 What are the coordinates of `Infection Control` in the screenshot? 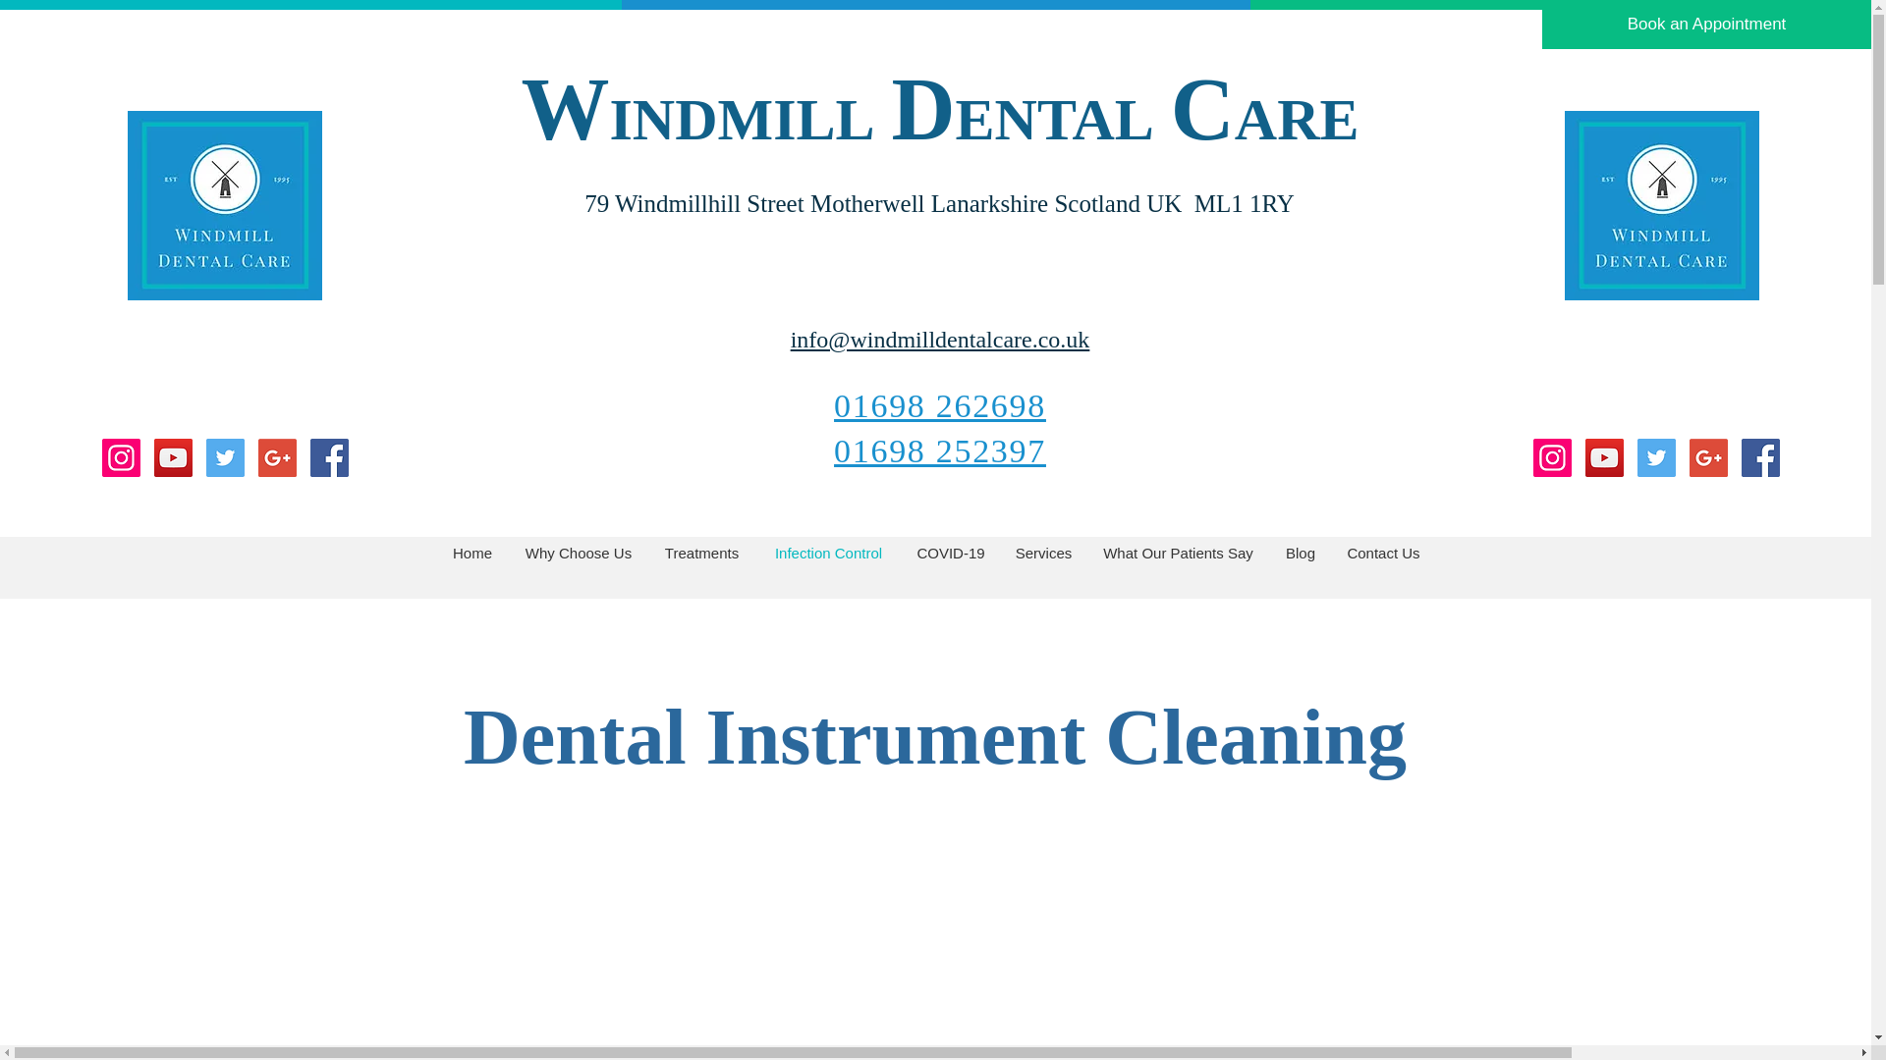 It's located at (828, 552).